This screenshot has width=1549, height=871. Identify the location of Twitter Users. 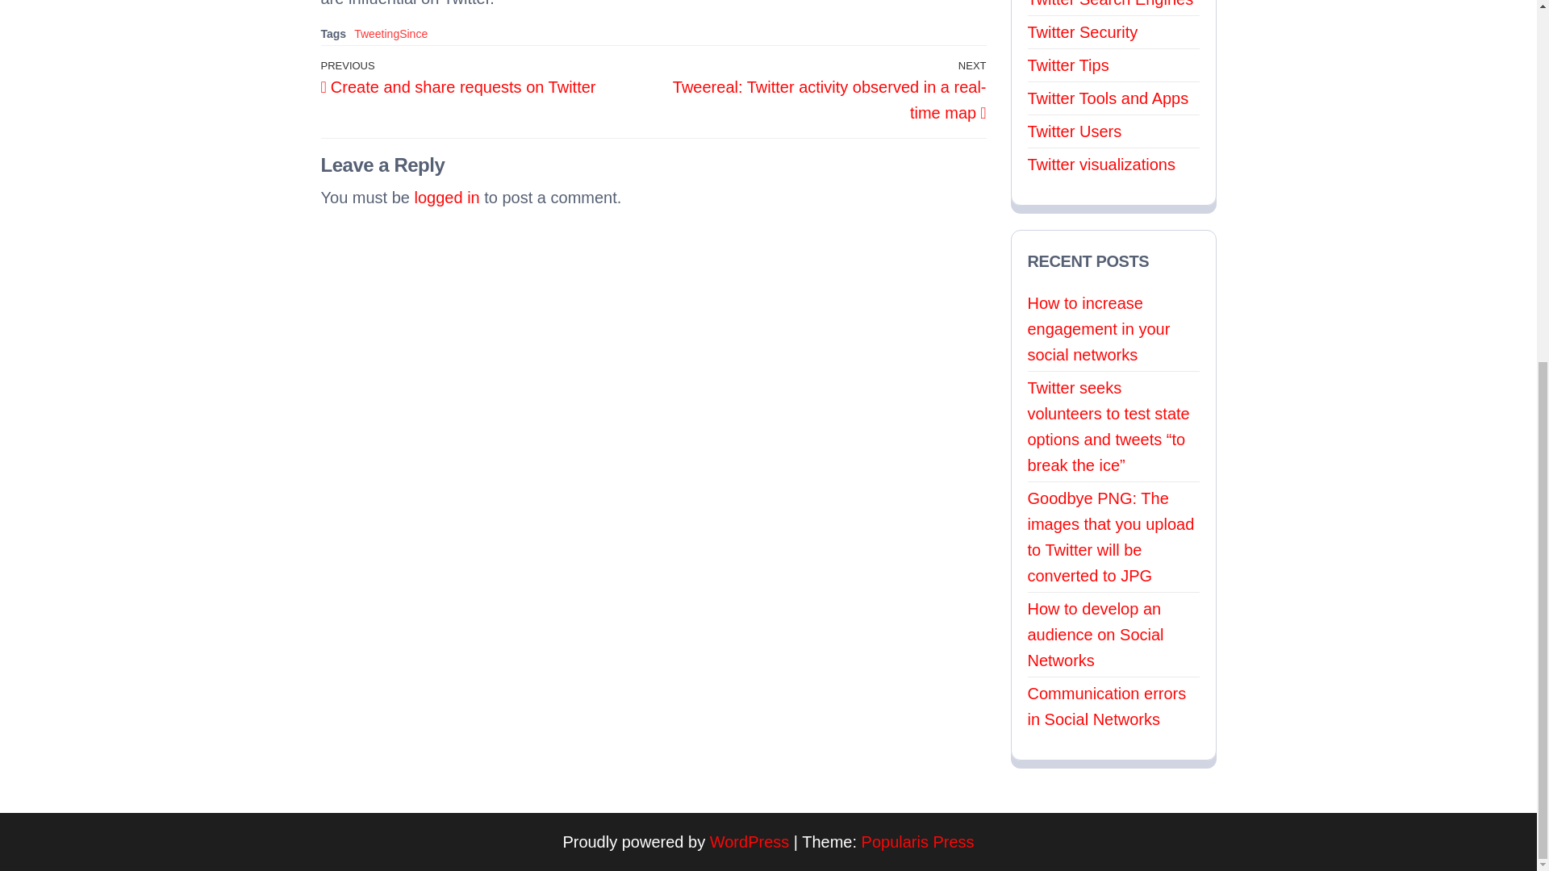
(390, 33).